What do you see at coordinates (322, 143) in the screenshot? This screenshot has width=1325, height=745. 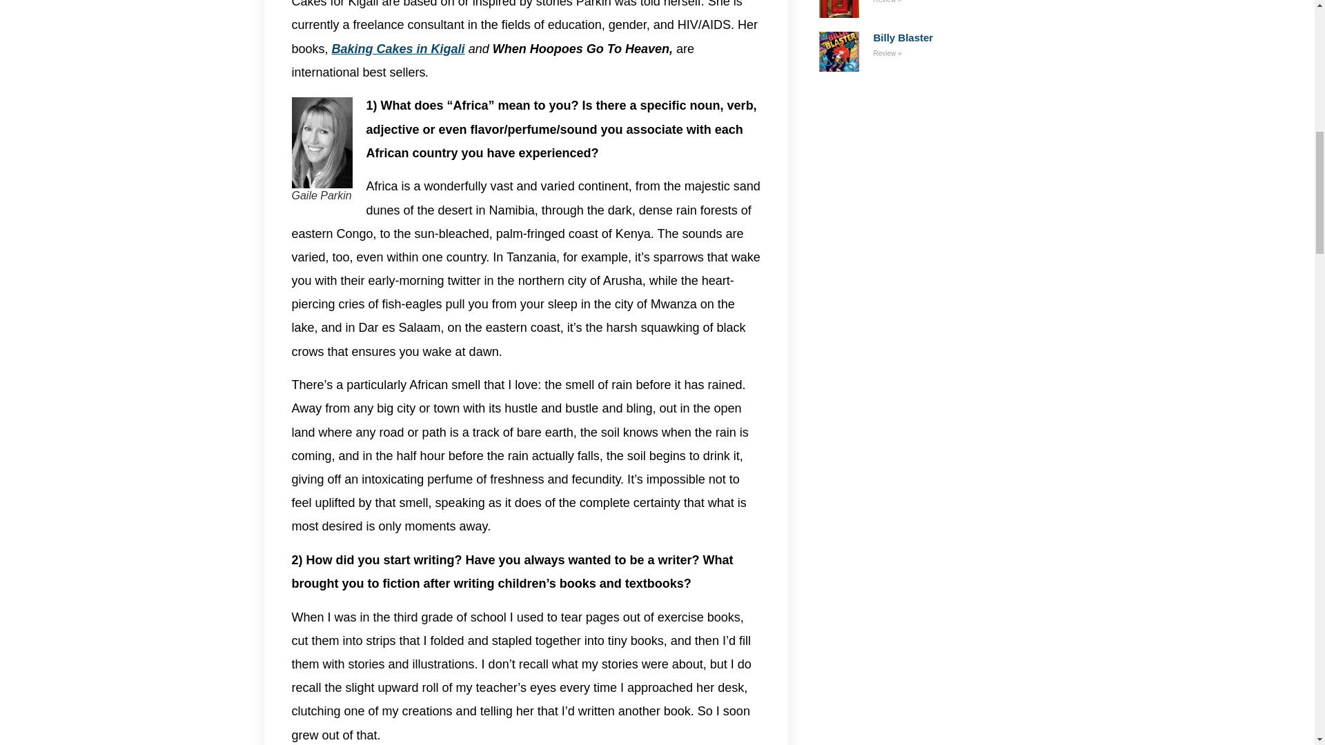 I see `GAILE PARKIN` at bounding box center [322, 143].